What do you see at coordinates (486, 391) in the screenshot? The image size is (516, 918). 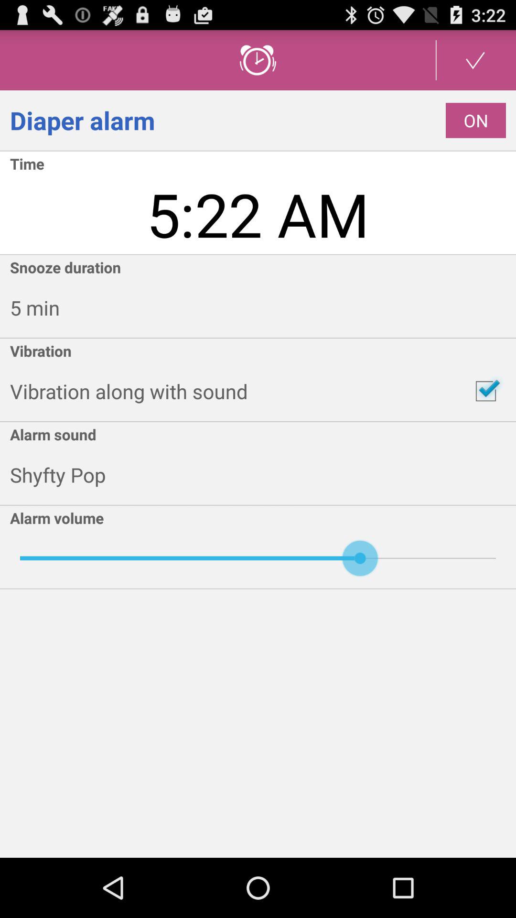 I see `toggle vibration along with sound` at bounding box center [486, 391].